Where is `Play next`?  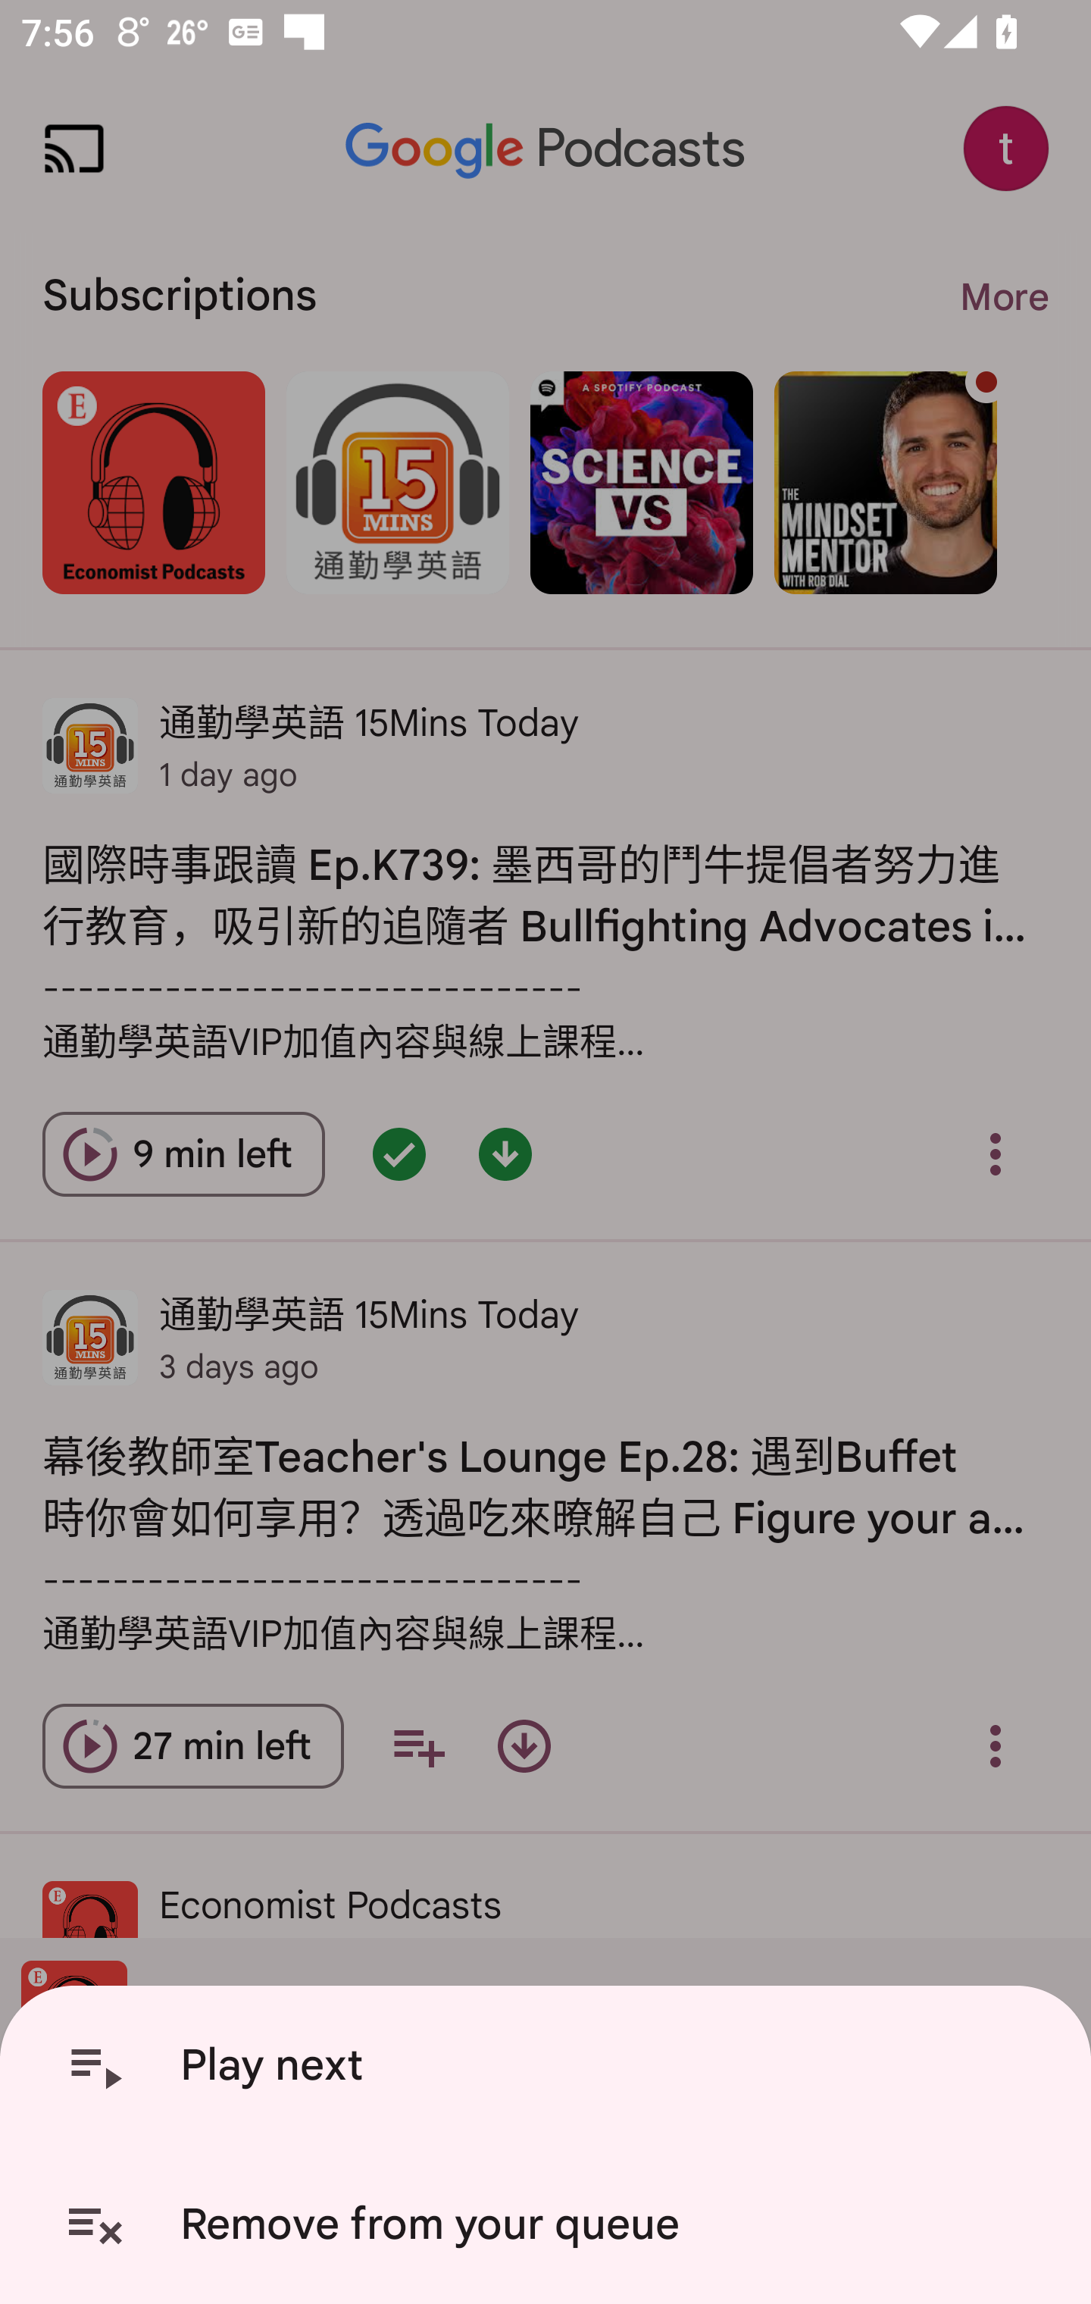 Play next is located at coordinates (551, 2065).